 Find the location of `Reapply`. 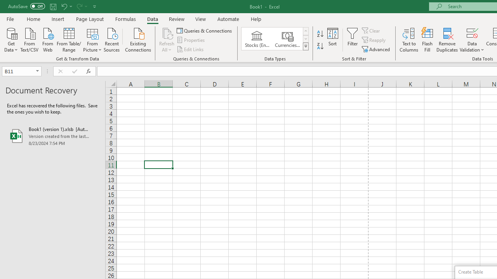

Reapply is located at coordinates (374, 40).